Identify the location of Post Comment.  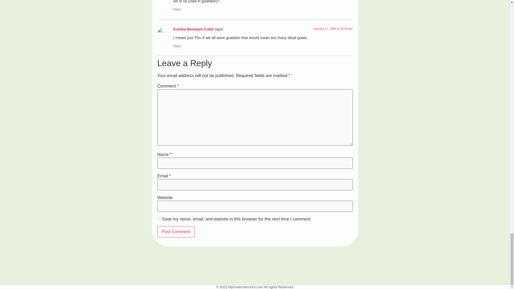
(176, 231).